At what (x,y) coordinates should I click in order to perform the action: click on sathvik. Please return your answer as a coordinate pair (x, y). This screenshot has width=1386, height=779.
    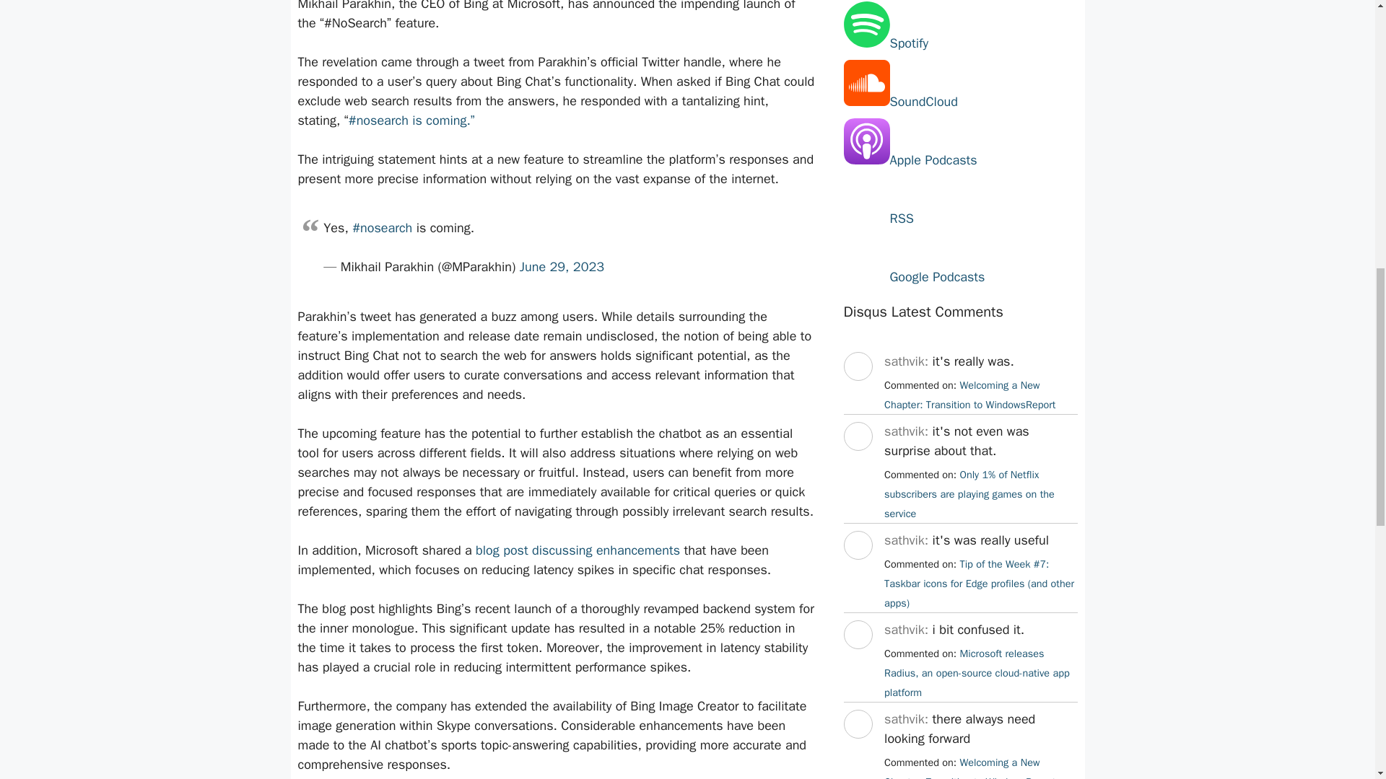
    Looking at the image, I should click on (857, 394).